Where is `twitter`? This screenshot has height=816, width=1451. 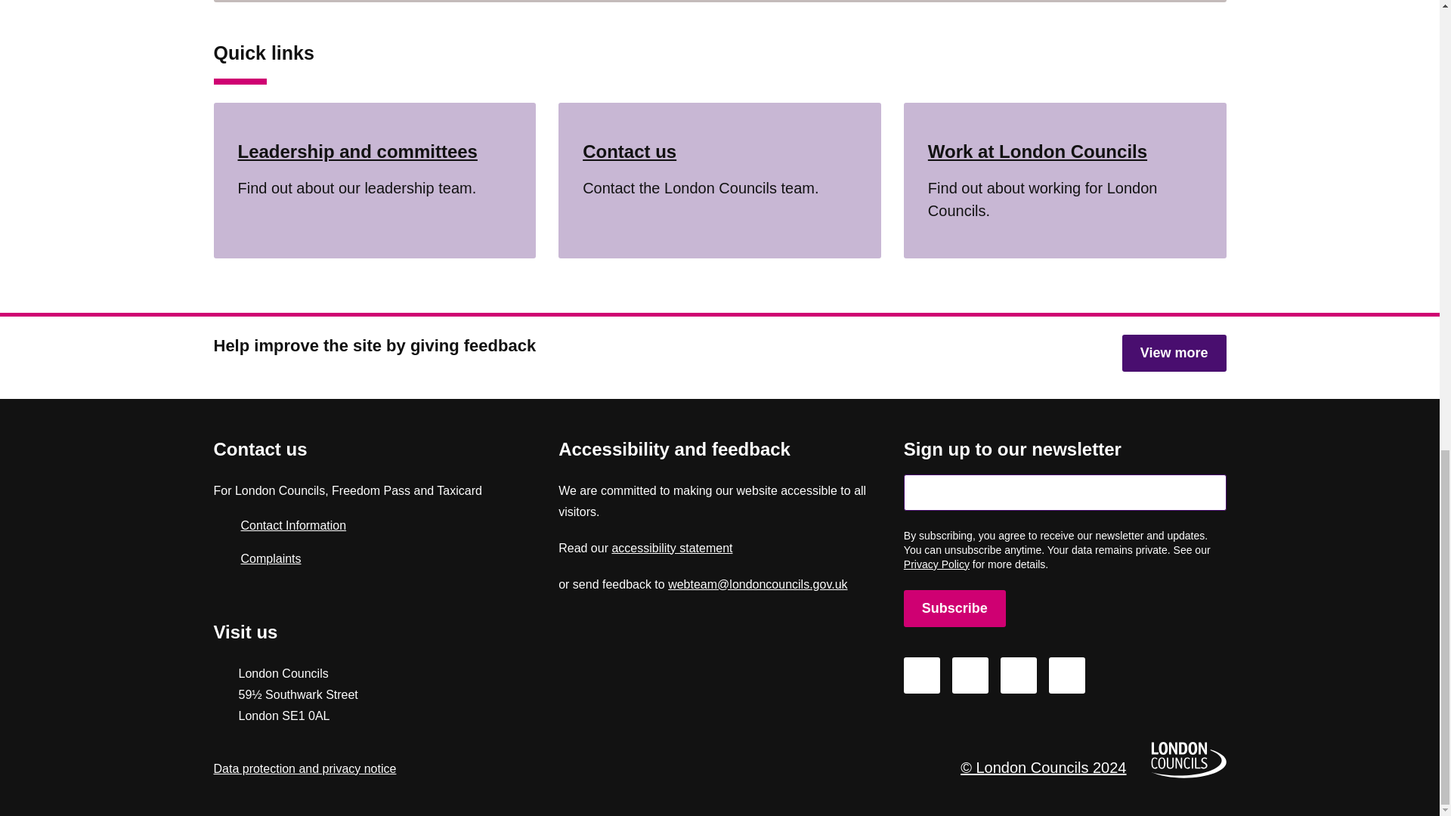 twitter is located at coordinates (970, 675).